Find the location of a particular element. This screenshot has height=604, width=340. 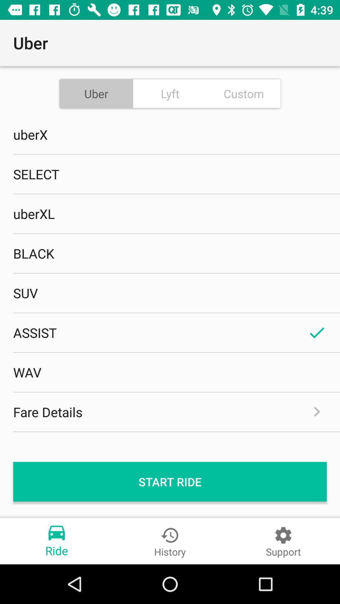

tap the black is located at coordinates (170, 253).